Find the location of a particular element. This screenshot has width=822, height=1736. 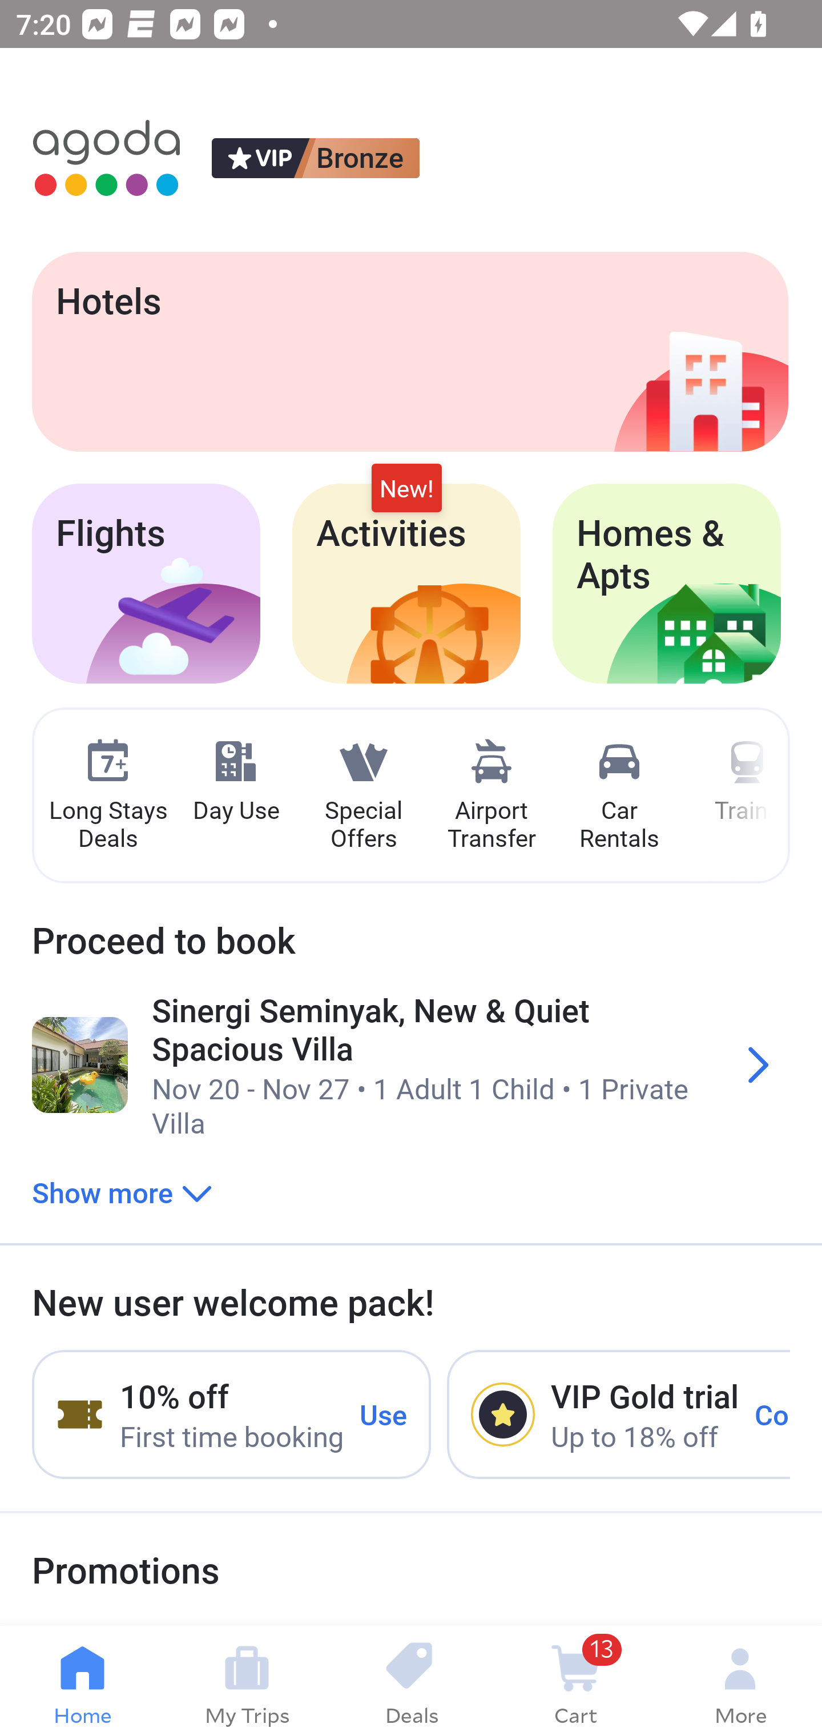

My Trips is located at coordinates (247, 1681).